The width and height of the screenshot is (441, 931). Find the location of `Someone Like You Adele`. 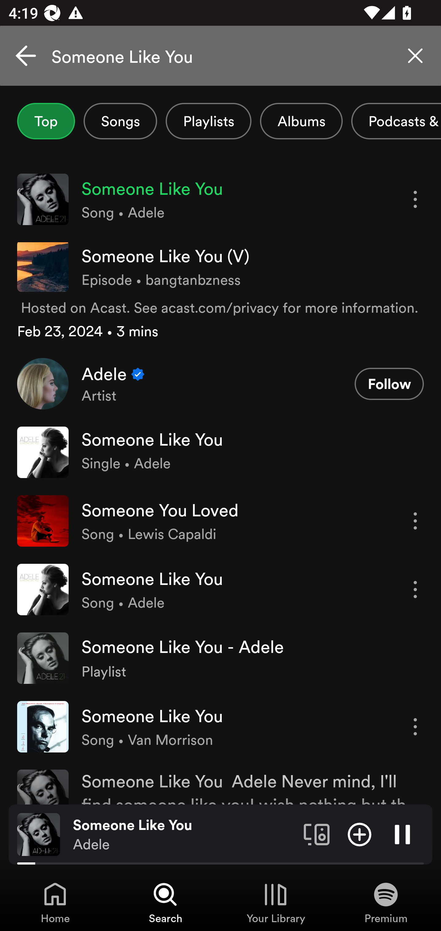

Someone Like You Adele is located at coordinates (184, 835).